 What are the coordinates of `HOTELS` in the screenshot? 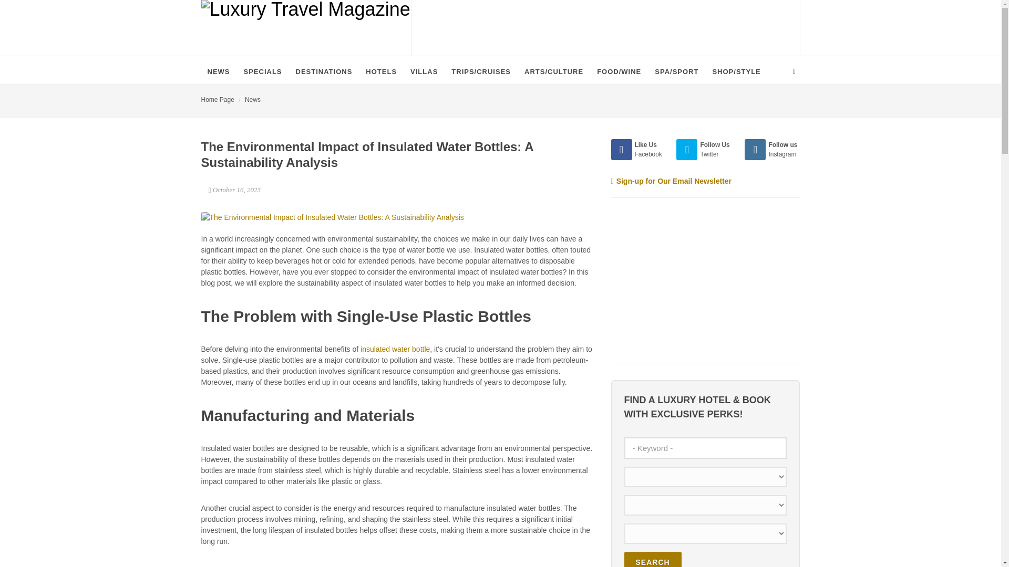 It's located at (380, 71).